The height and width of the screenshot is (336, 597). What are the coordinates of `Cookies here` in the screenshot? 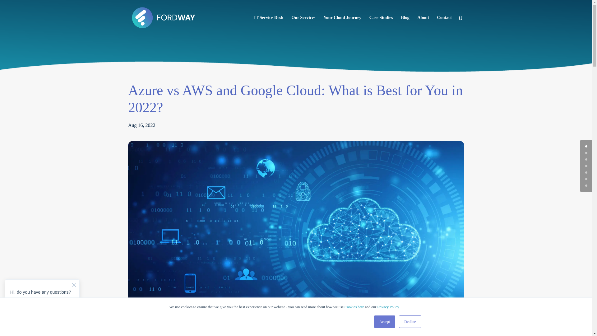 It's located at (354, 307).